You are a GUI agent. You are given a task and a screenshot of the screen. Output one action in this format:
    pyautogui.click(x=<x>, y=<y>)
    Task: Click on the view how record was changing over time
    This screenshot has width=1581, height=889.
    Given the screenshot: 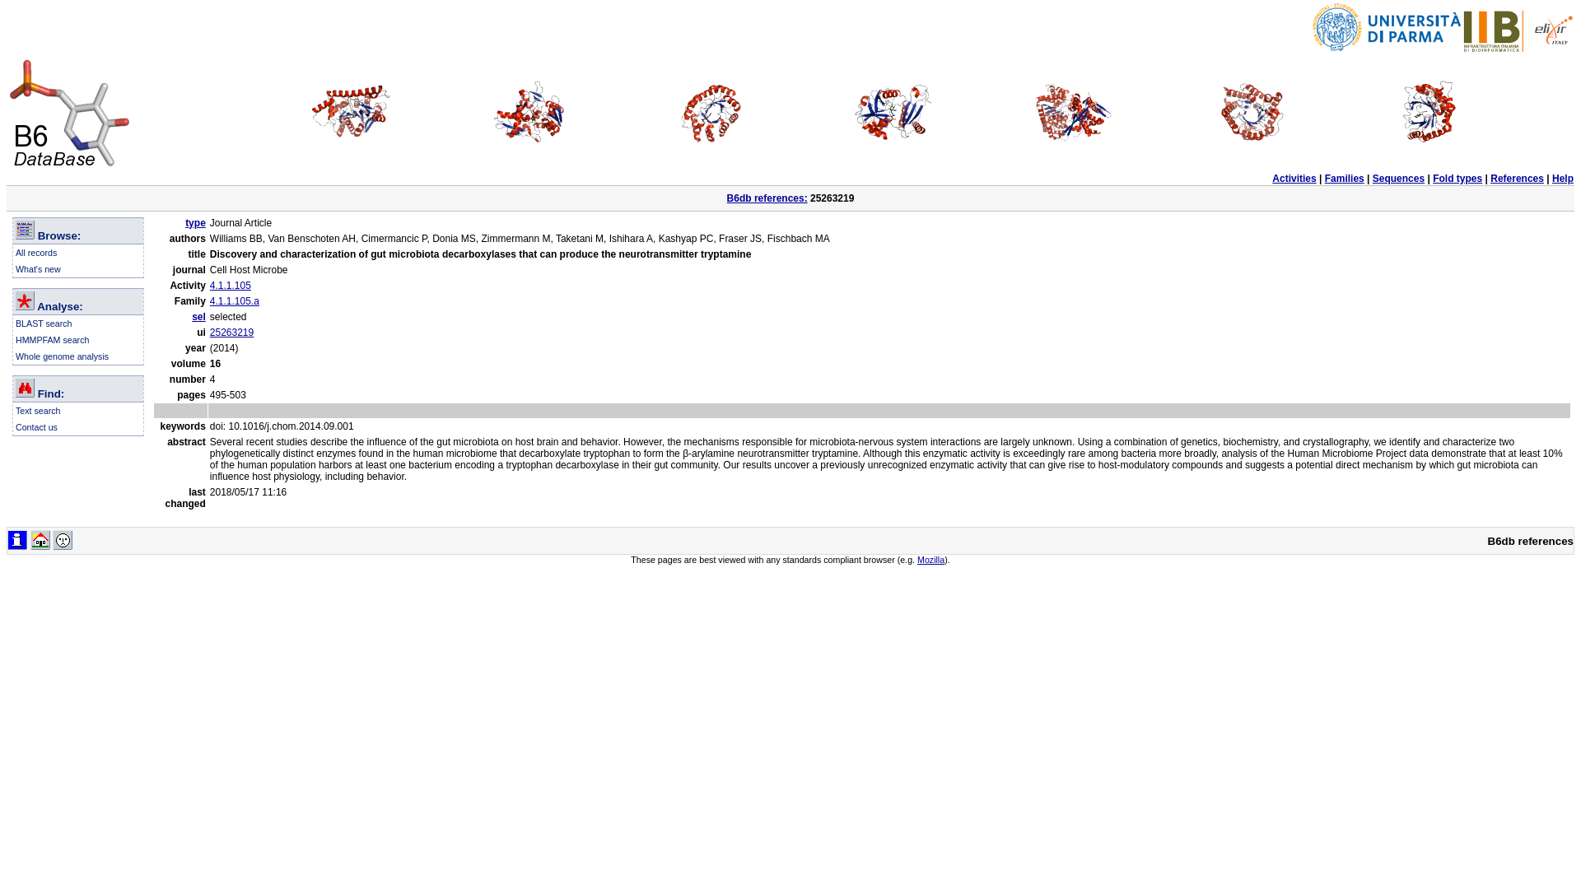 What is the action you would take?
    pyautogui.click(x=16, y=540)
    